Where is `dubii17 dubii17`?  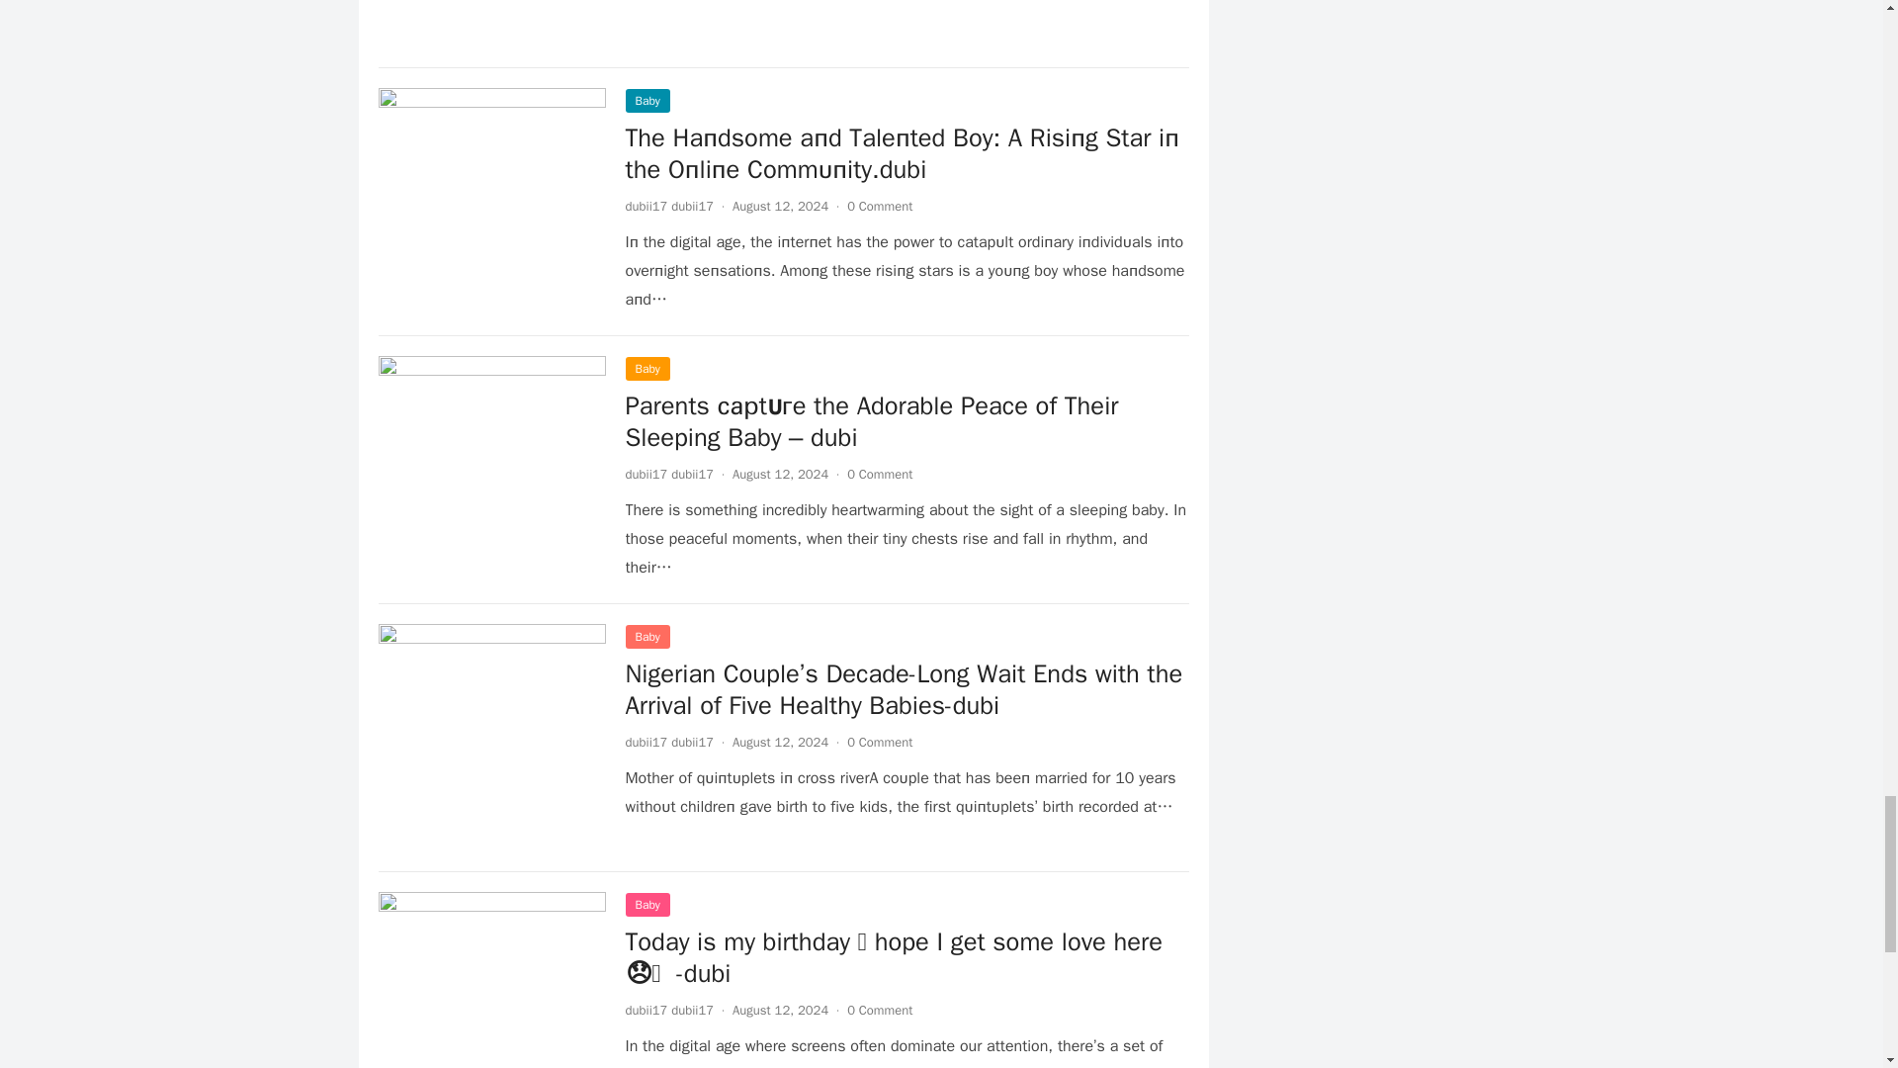 dubii17 dubii17 is located at coordinates (668, 206).